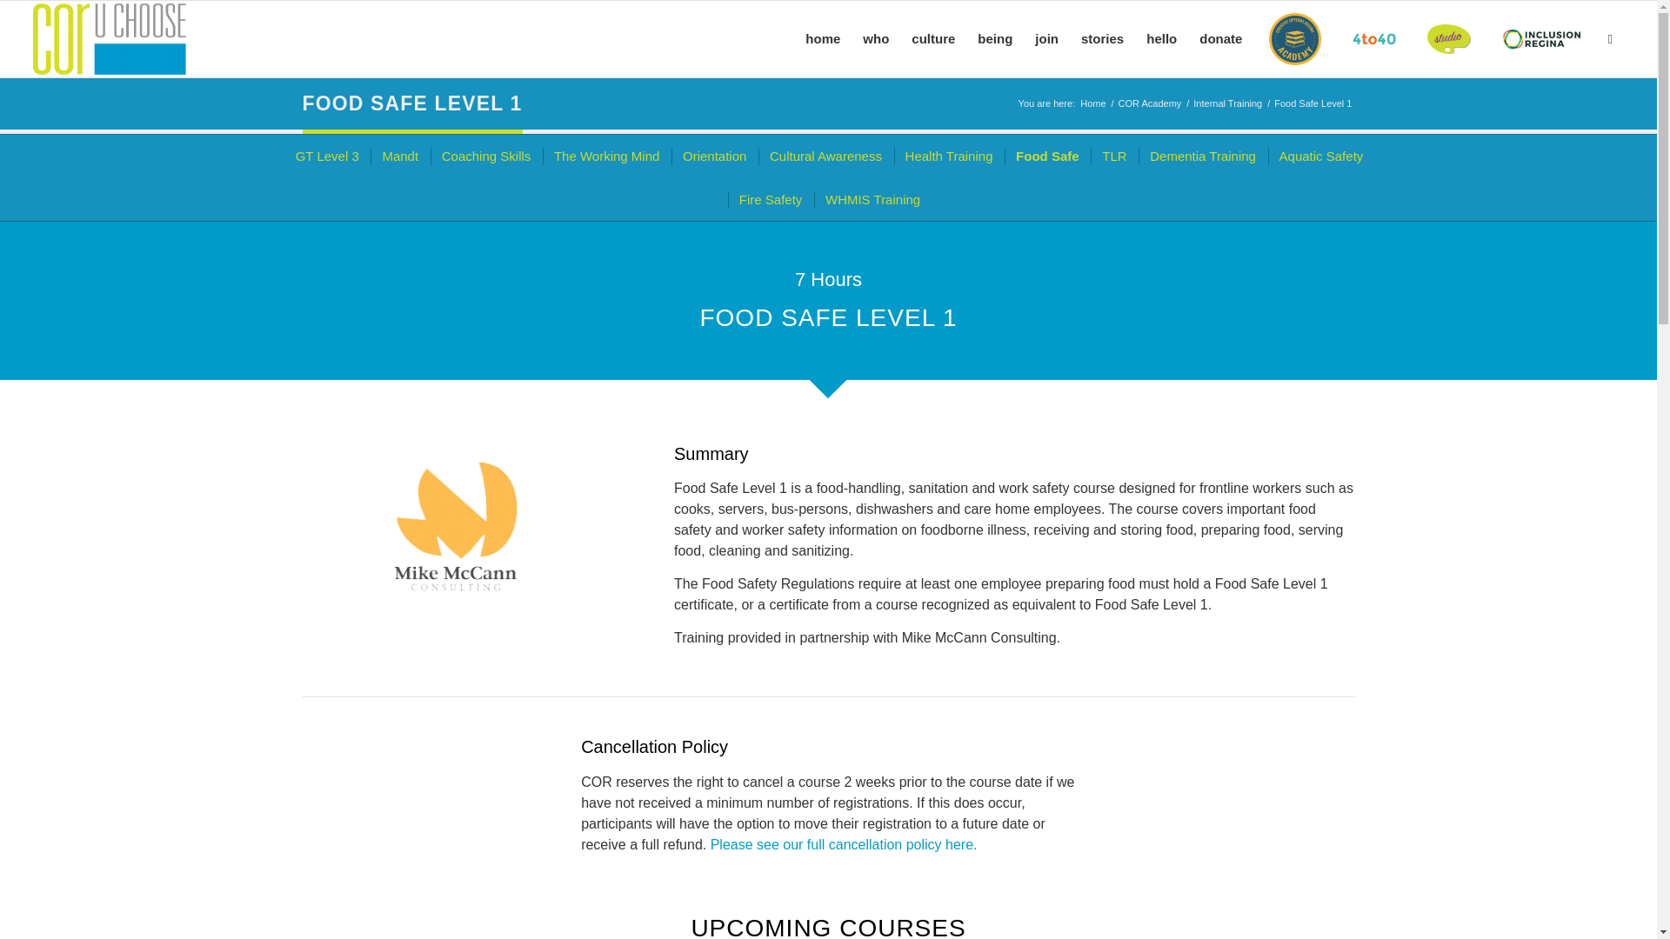 This screenshot has height=939, width=1670. I want to click on Orientation, so click(712, 156).